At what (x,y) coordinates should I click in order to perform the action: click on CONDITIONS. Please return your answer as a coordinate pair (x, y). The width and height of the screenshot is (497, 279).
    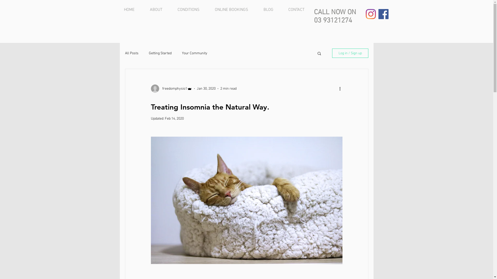
    Looking at the image, I should click on (192, 10).